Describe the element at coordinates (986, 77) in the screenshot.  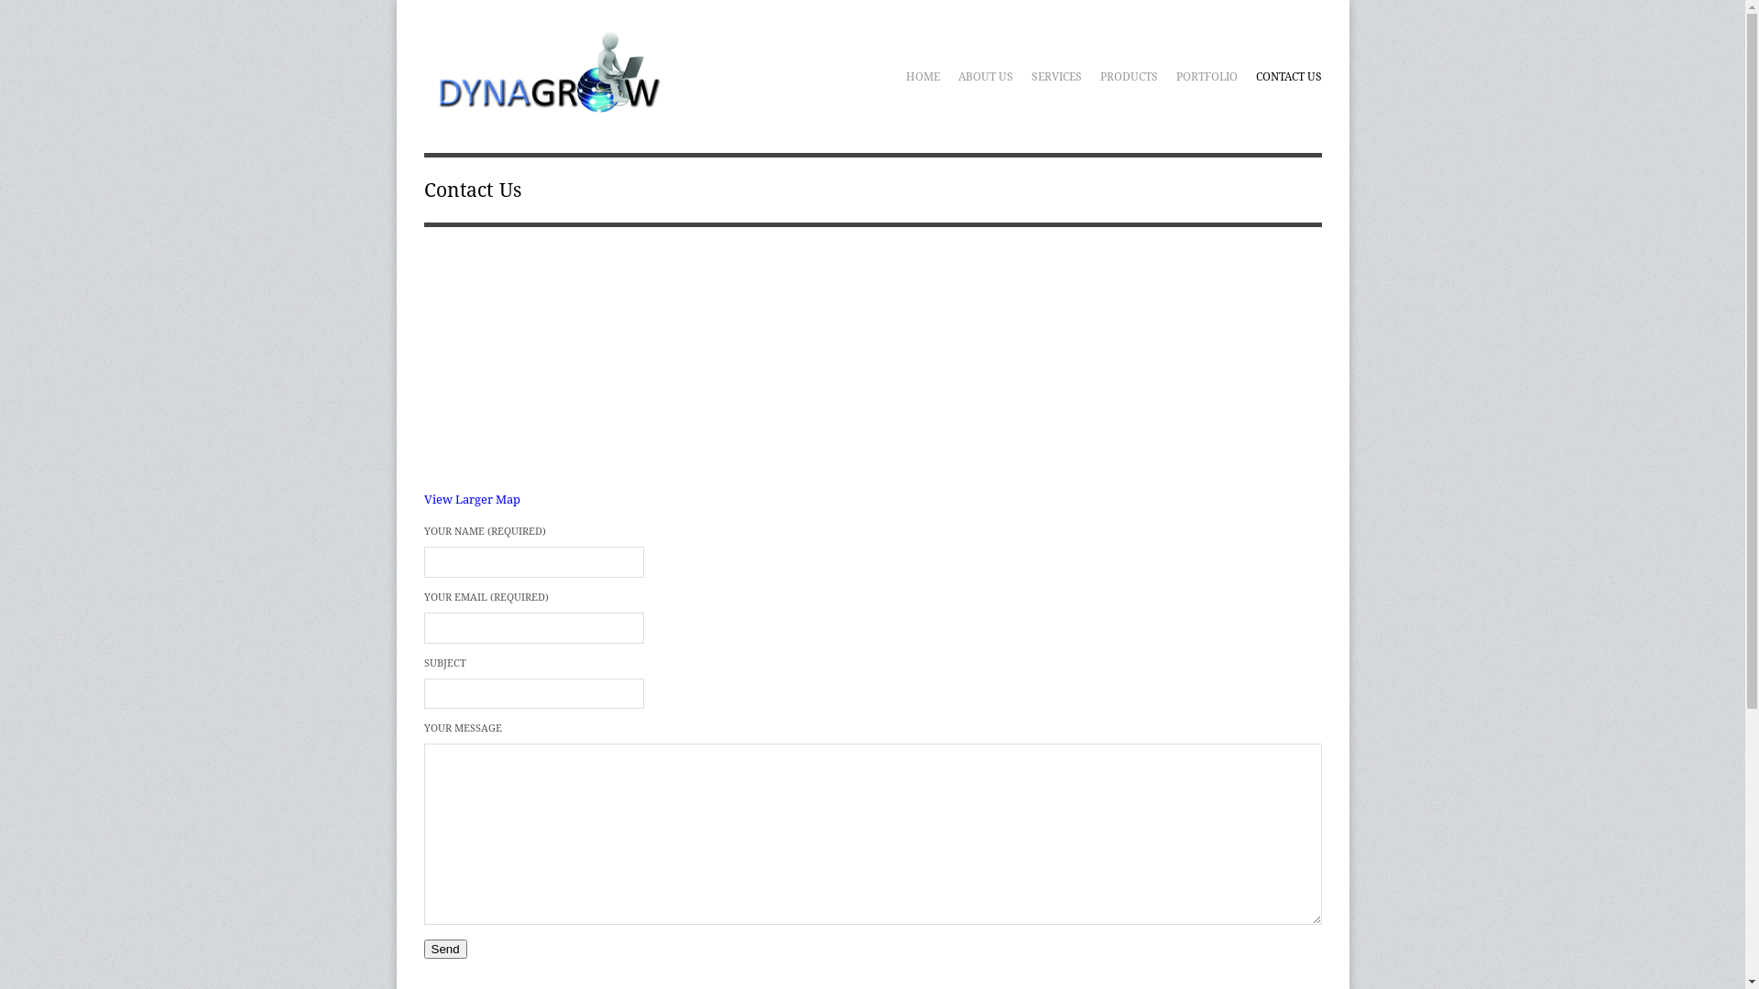
I see `ABOUT US` at that location.